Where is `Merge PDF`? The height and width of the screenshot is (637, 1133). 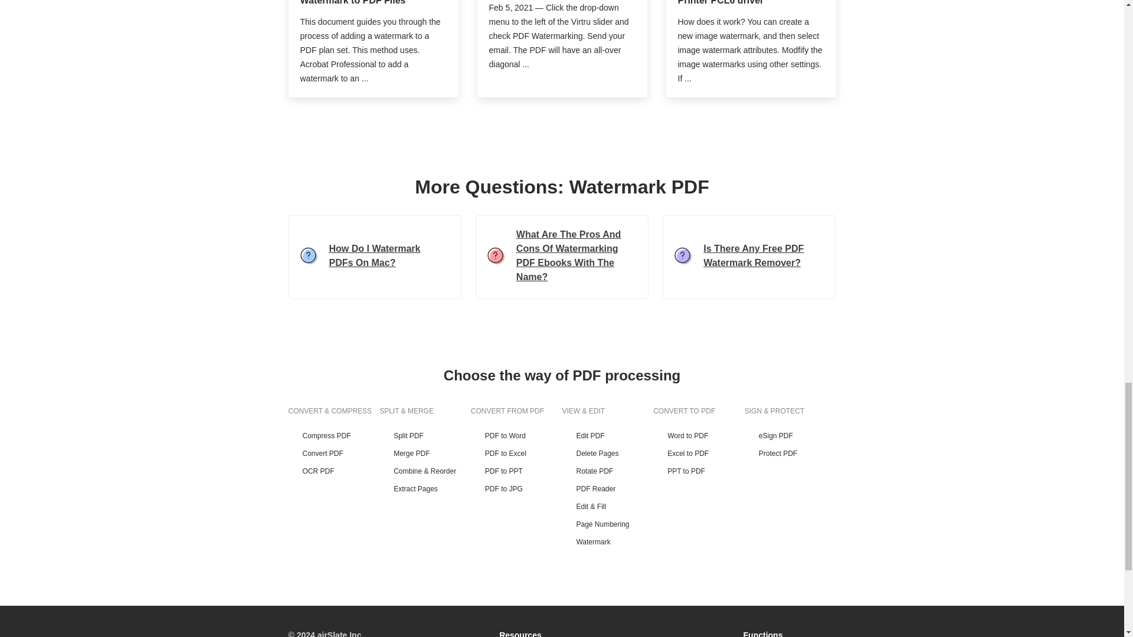
Merge PDF is located at coordinates (425, 453).